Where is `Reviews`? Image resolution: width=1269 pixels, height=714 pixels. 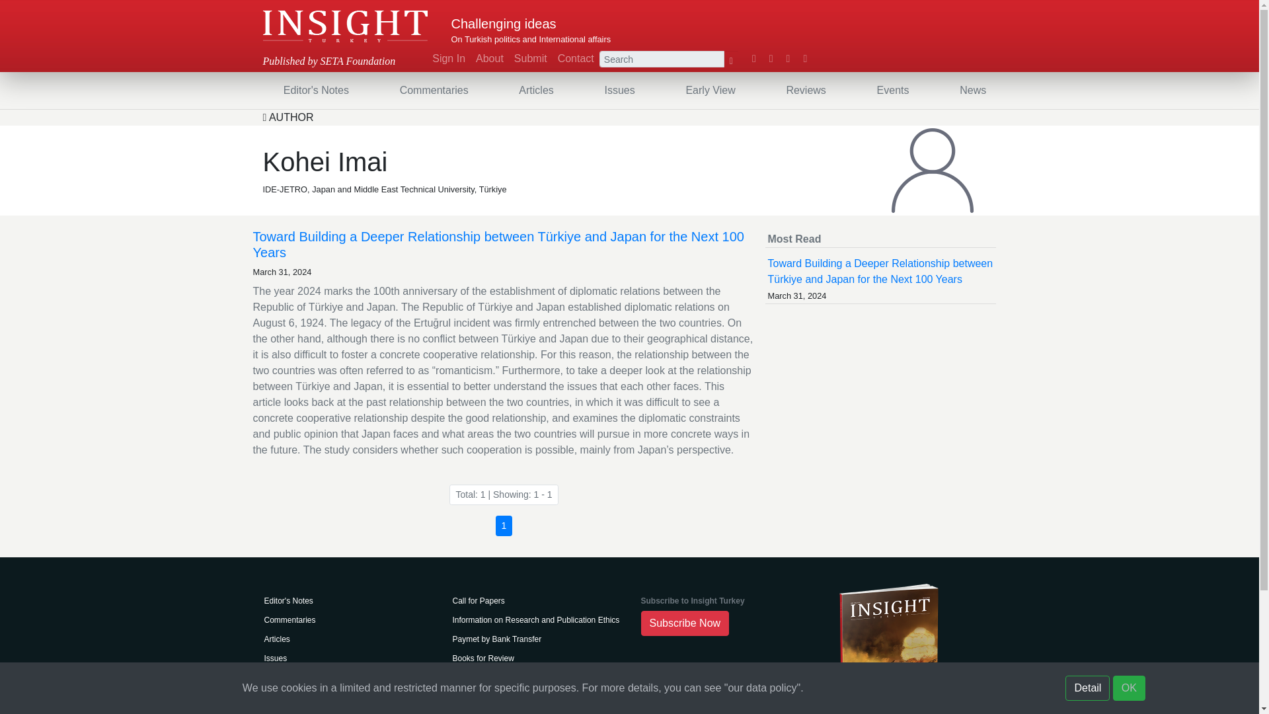 Reviews is located at coordinates (806, 90).